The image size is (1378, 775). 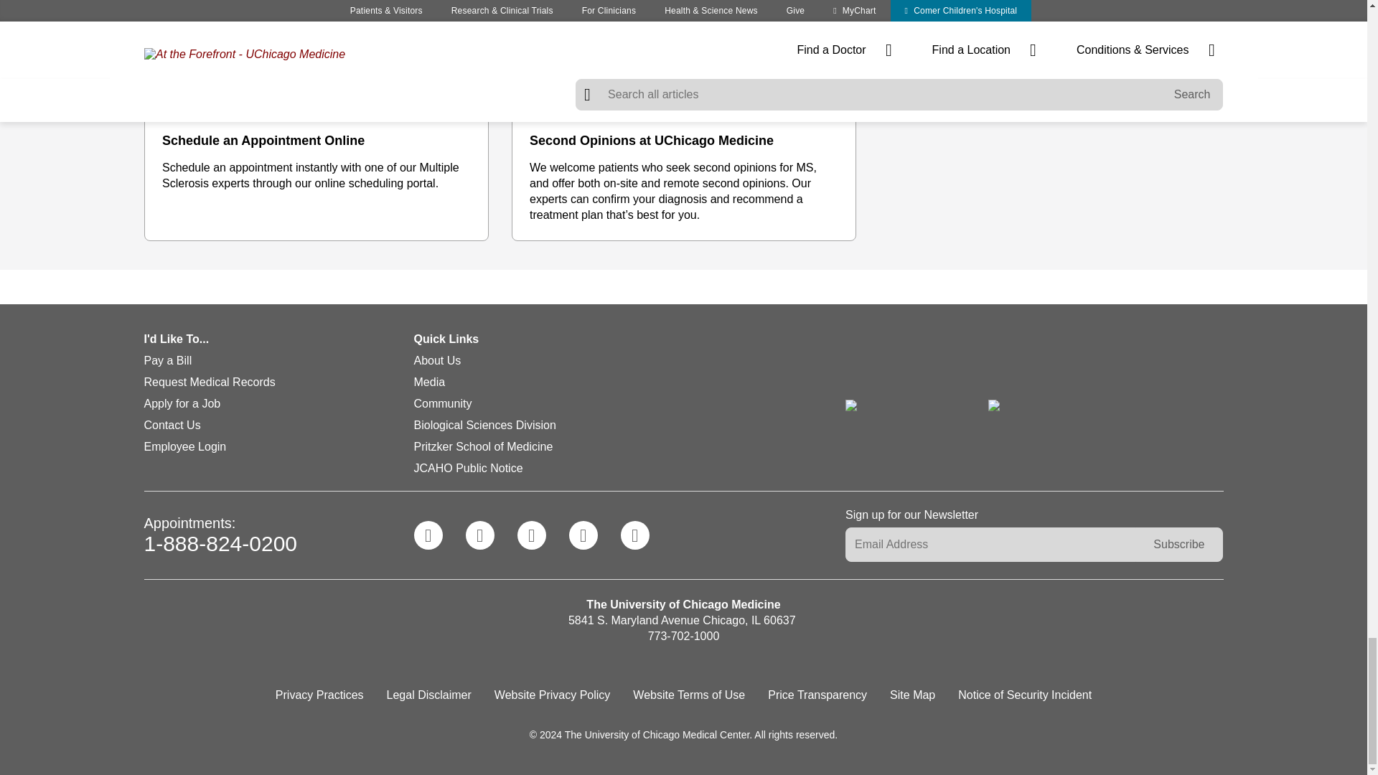 What do you see at coordinates (278, 342) in the screenshot?
I see `I'd Like To...` at bounding box center [278, 342].